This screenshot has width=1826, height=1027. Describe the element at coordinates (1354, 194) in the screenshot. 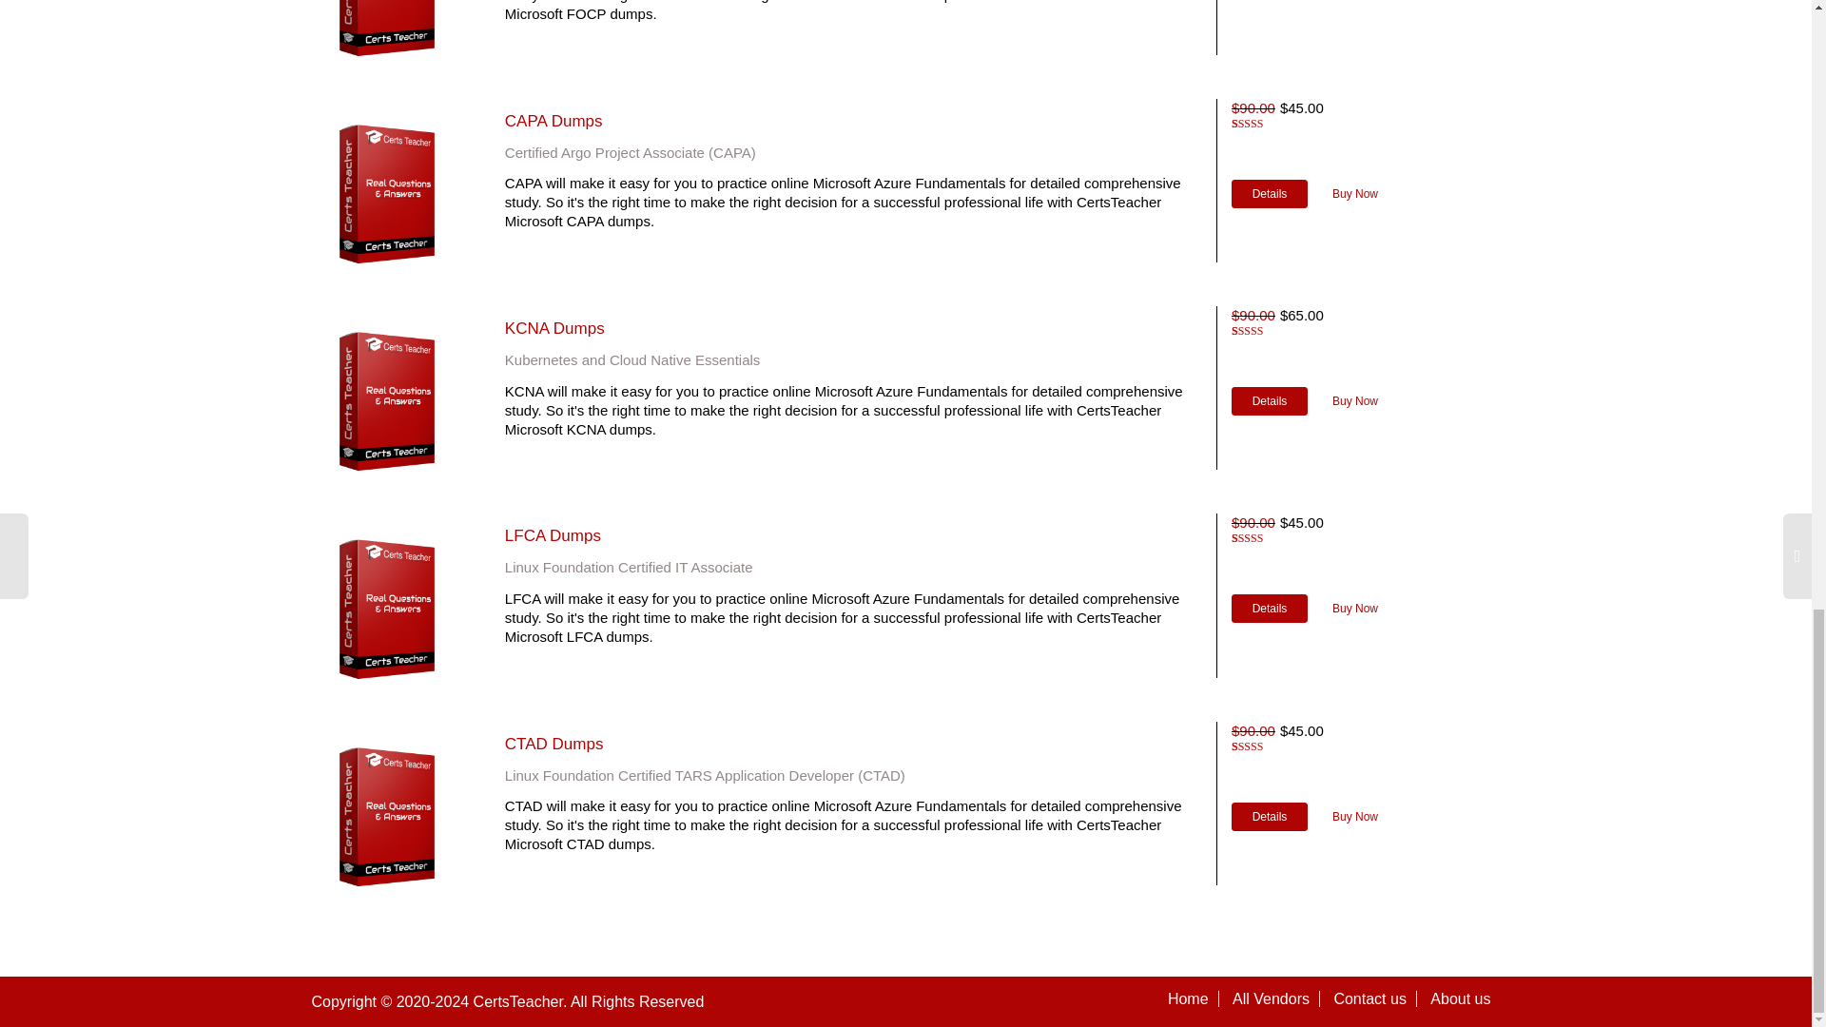

I see `Buy Now` at that location.